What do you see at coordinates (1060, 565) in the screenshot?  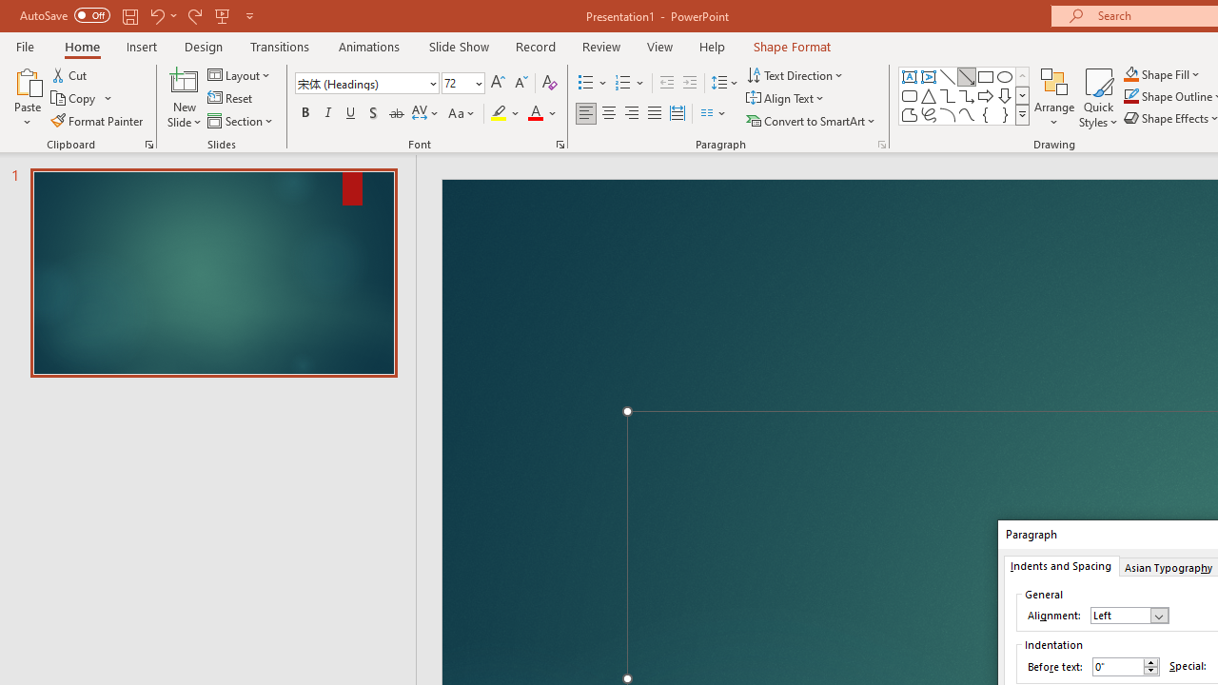 I see `Indents and Spacing` at bounding box center [1060, 565].